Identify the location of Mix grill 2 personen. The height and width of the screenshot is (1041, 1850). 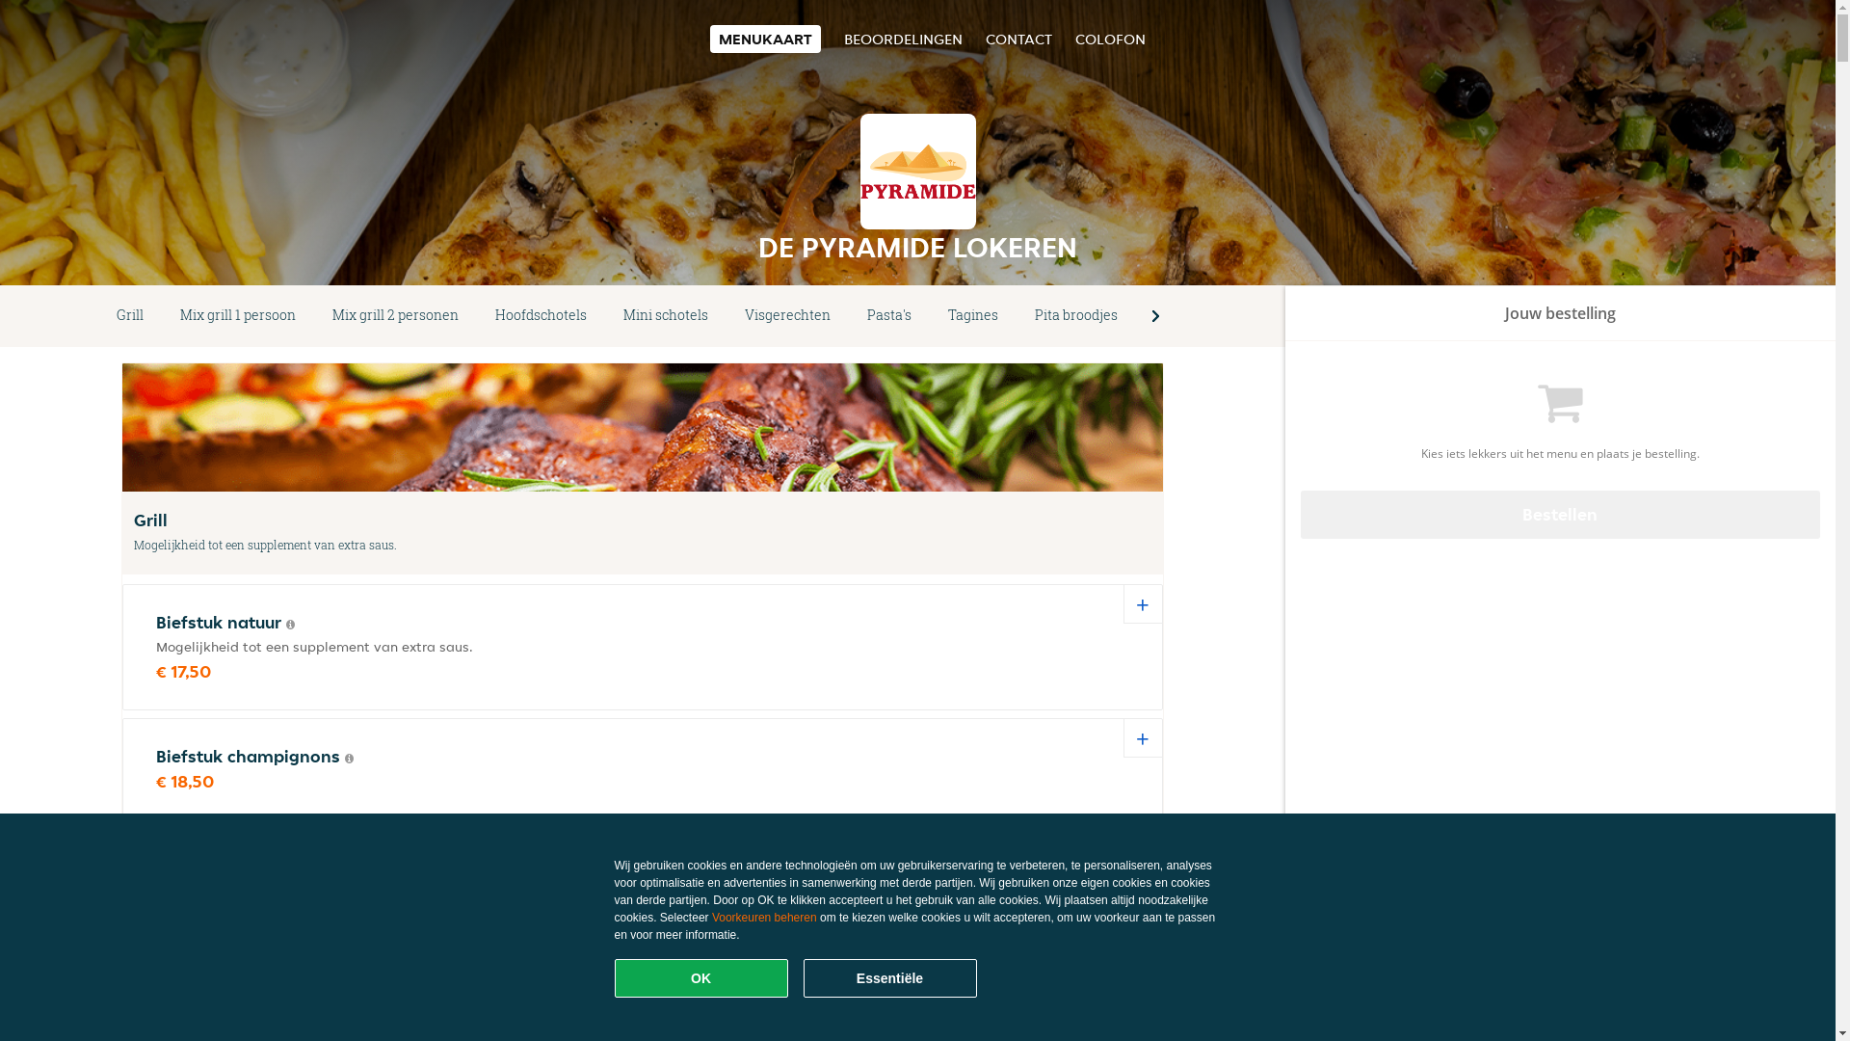
(395, 316).